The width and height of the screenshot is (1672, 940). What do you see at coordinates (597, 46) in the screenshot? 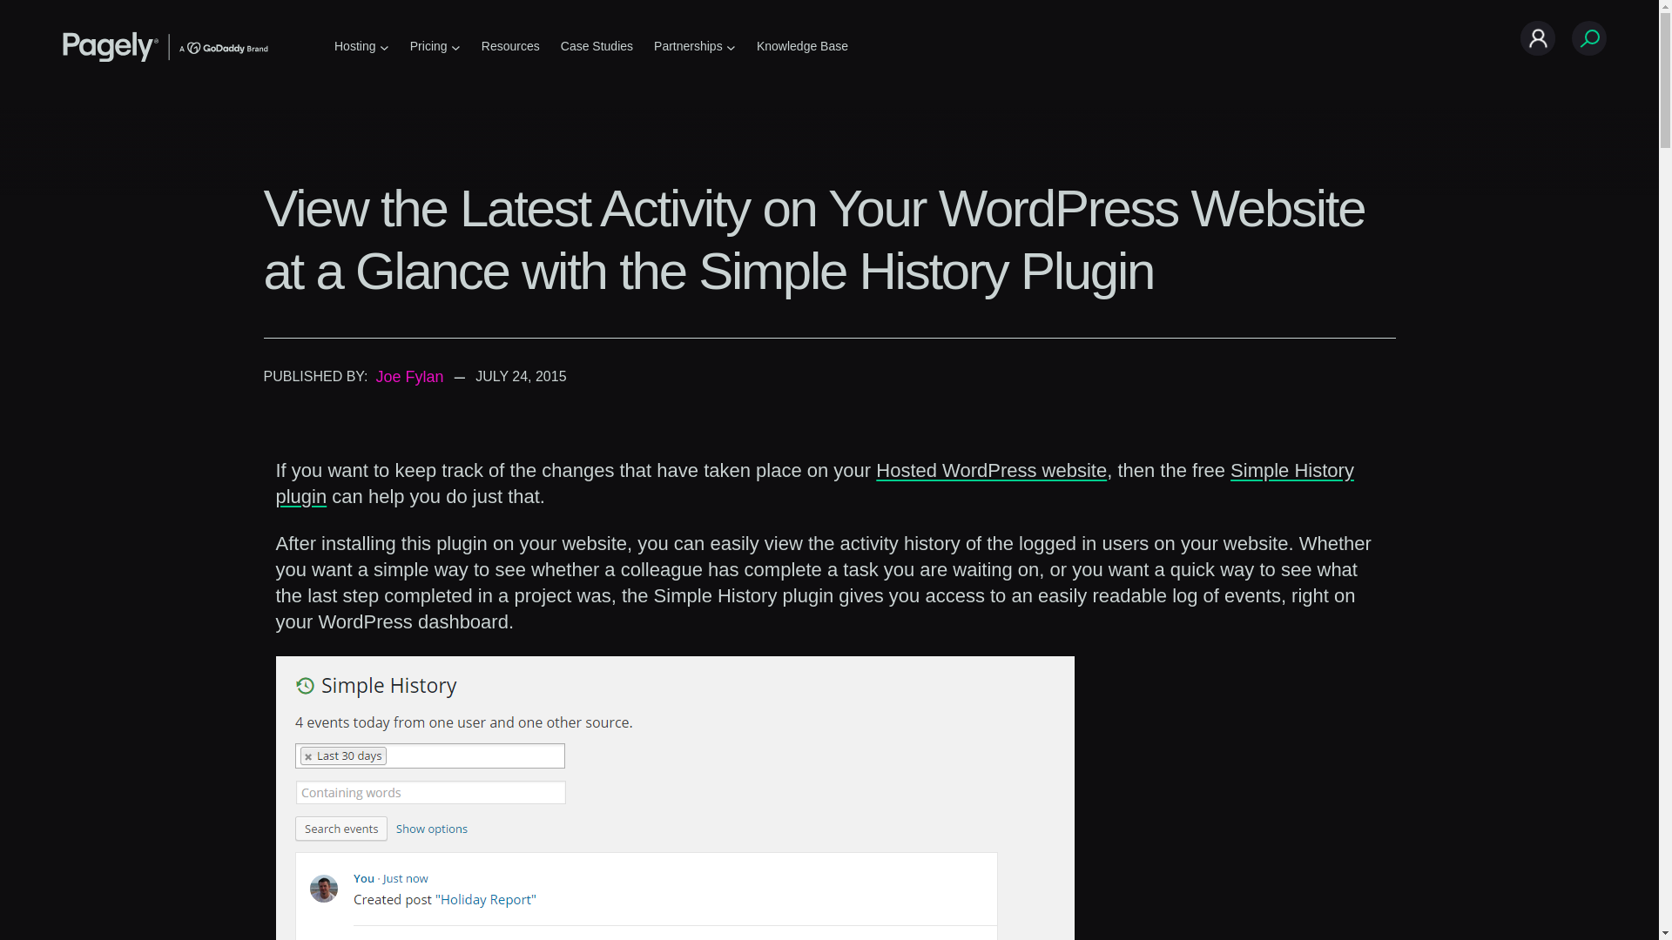
I see `Case Studies` at bounding box center [597, 46].